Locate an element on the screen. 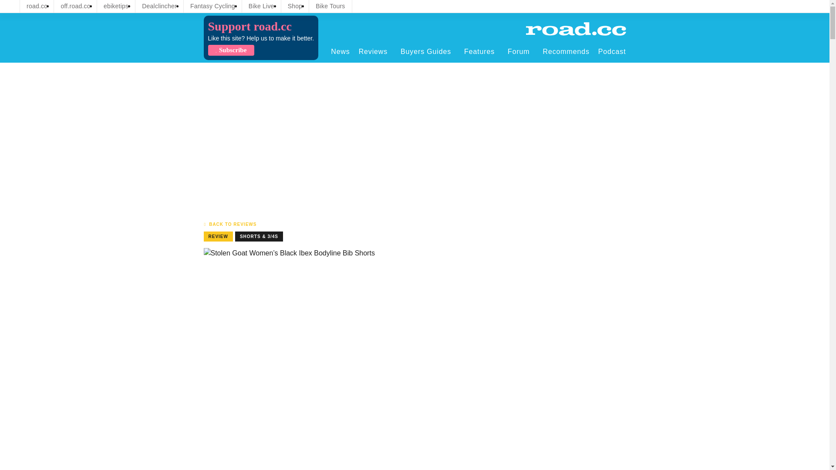 The width and height of the screenshot is (836, 470). Fantasy Cycling is located at coordinates (212, 6).